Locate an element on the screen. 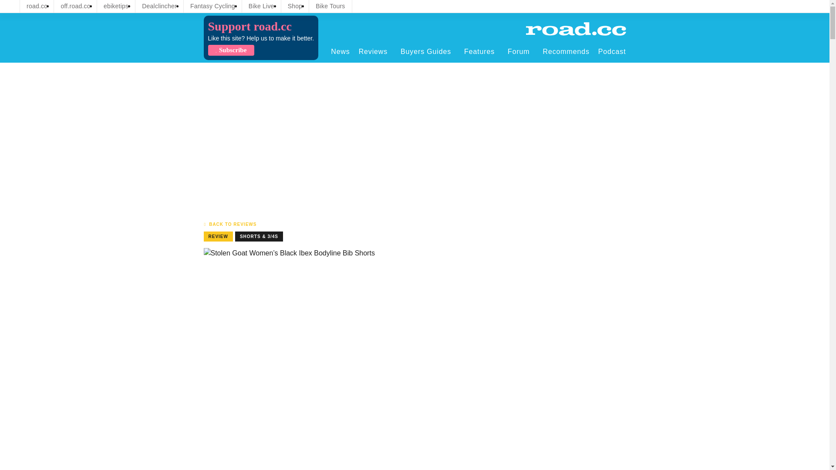 The width and height of the screenshot is (836, 470). Fantasy Cycling is located at coordinates (212, 6).